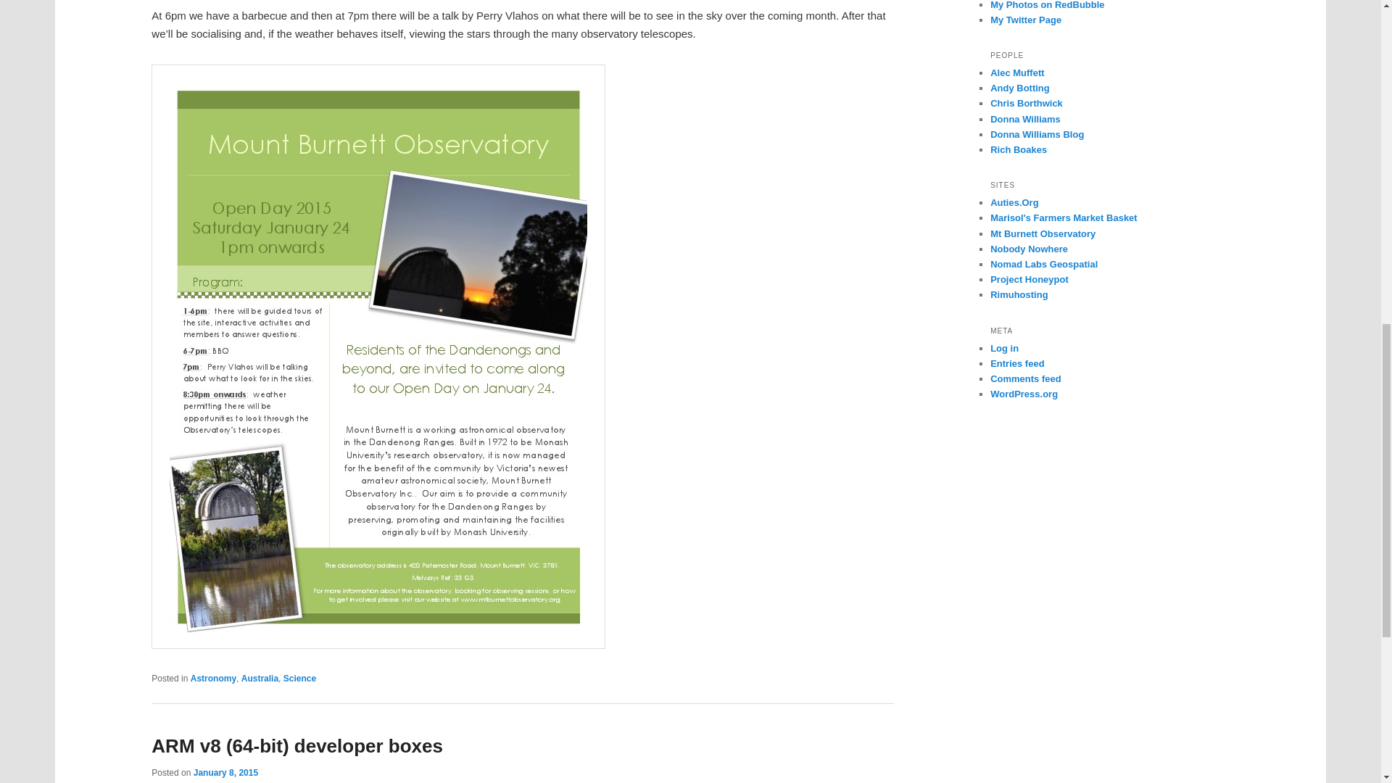 This screenshot has width=1392, height=783. What do you see at coordinates (1019, 88) in the screenshot?
I see `Fellow Linux geek` at bounding box center [1019, 88].